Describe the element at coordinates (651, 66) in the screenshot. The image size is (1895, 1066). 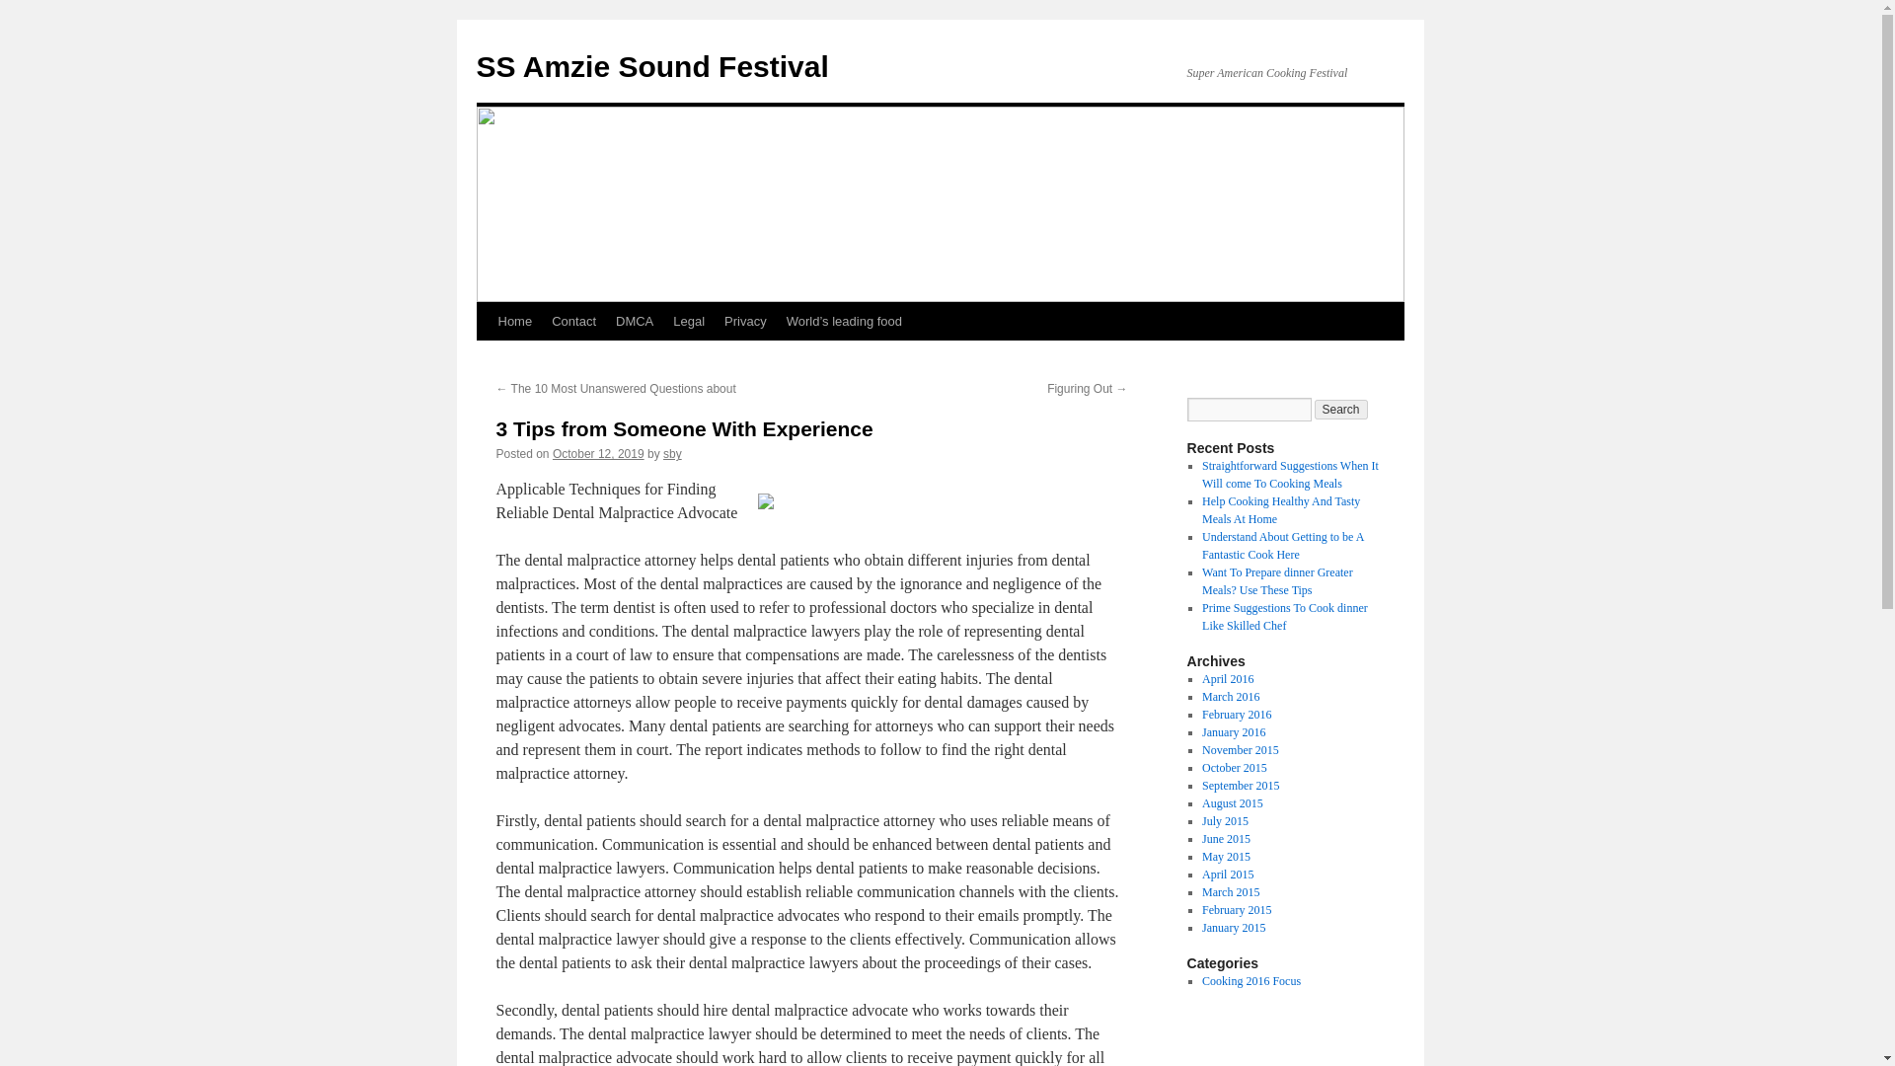
I see `SS Amzie Sound Festival` at that location.